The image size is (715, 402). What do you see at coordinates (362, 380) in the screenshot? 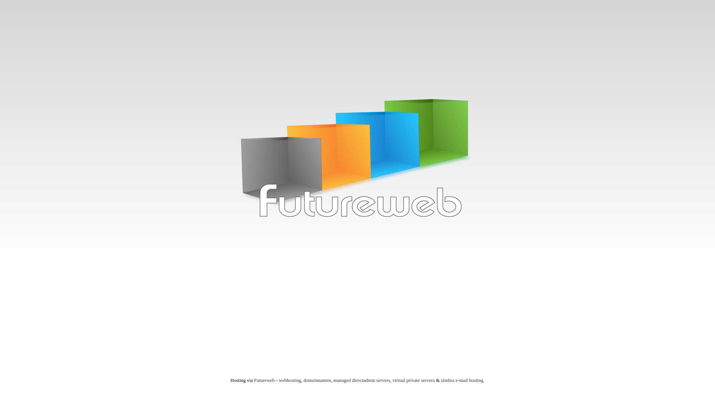
I see `managed directadmin servers` at bounding box center [362, 380].